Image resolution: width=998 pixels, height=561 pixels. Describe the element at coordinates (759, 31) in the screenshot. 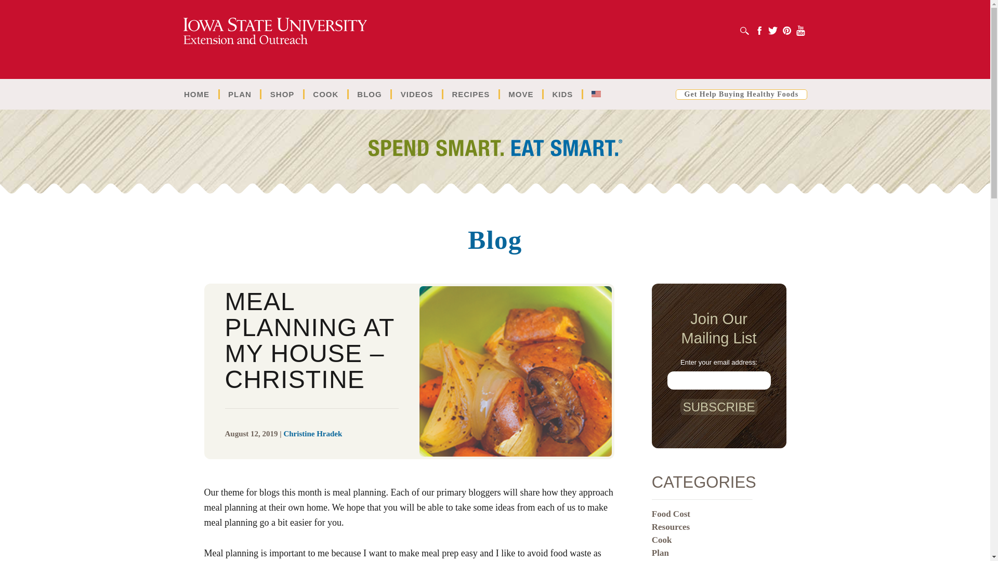

I see `Like us on Facebook` at that location.